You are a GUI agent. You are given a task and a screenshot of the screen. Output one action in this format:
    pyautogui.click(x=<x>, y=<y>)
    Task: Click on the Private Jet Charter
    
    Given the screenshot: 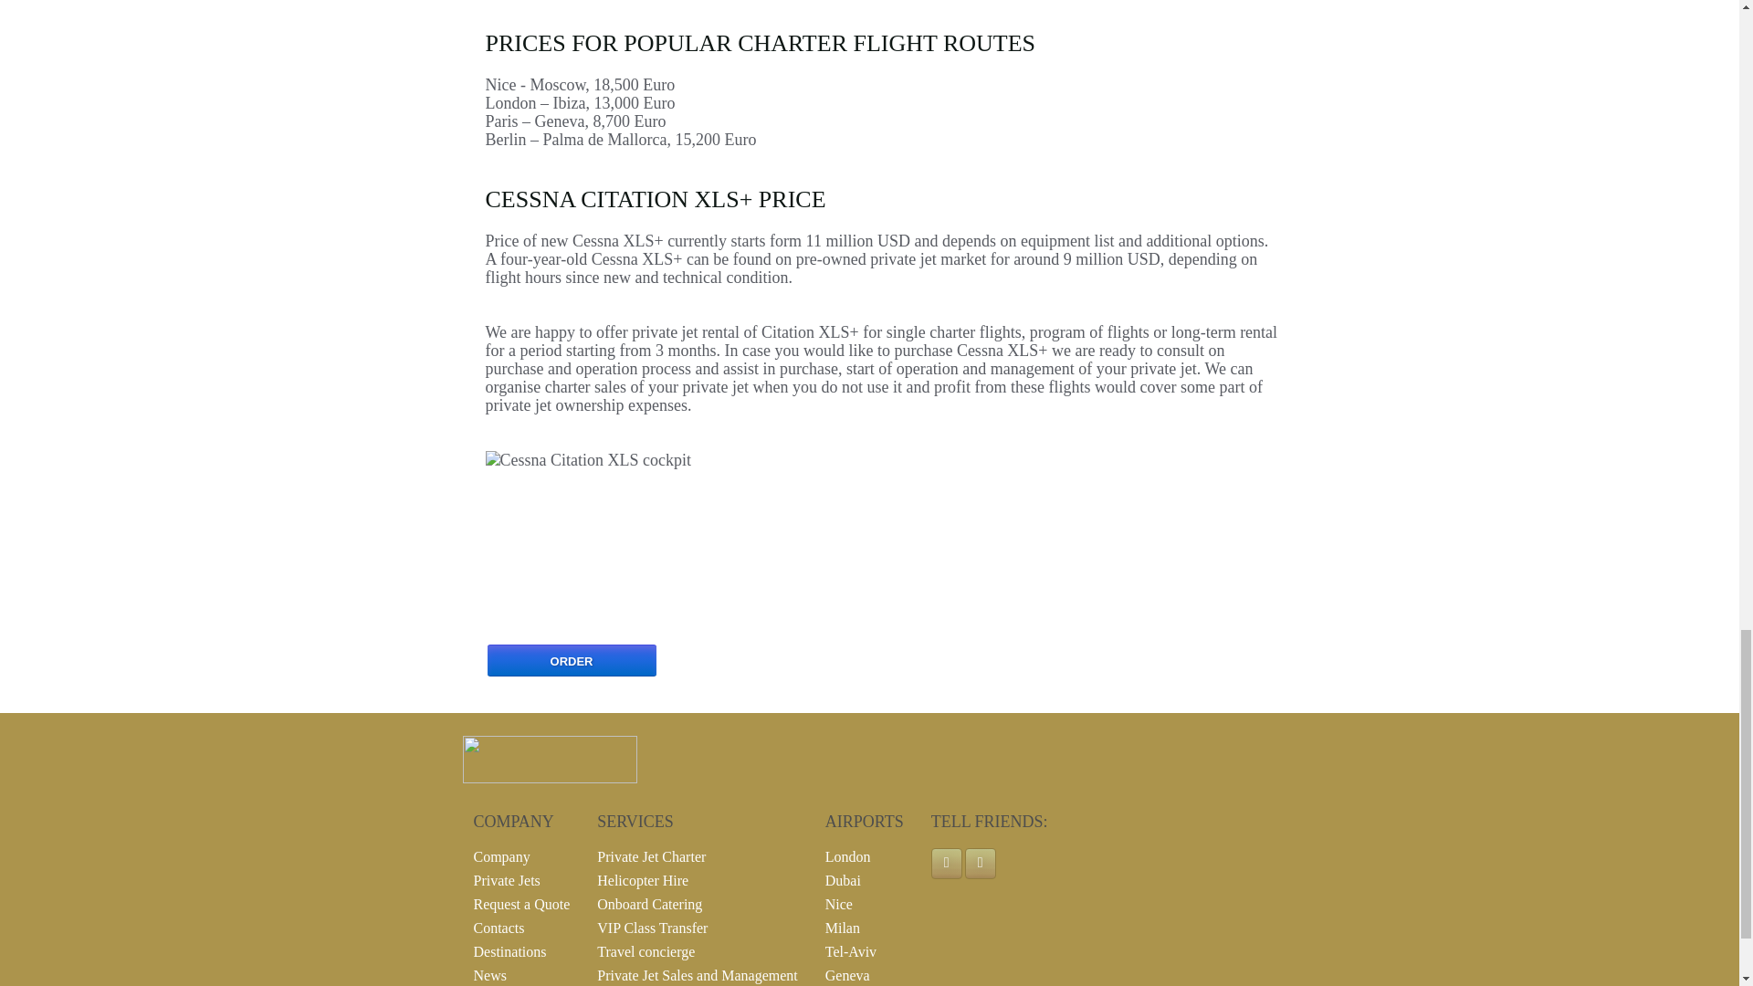 What is the action you would take?
    pyautogui.click(x=652, y=856)
    